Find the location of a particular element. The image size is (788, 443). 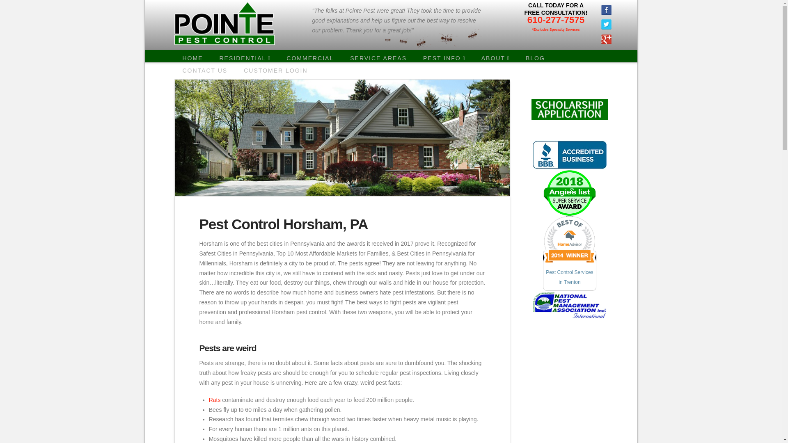

RESIDENTIAL is located at coordinates (245, 58).